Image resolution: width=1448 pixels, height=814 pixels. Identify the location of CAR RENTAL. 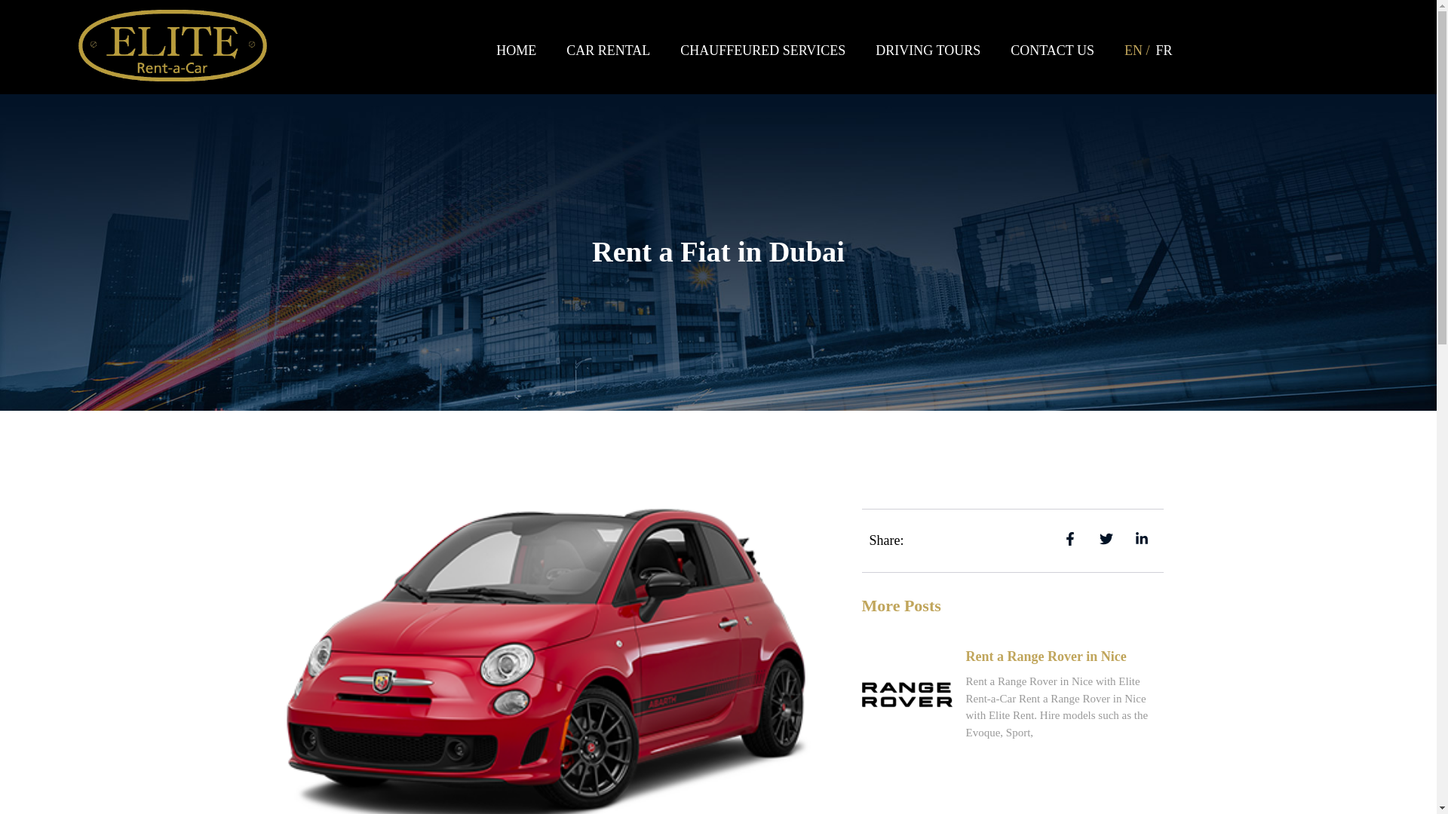
(608, 50).